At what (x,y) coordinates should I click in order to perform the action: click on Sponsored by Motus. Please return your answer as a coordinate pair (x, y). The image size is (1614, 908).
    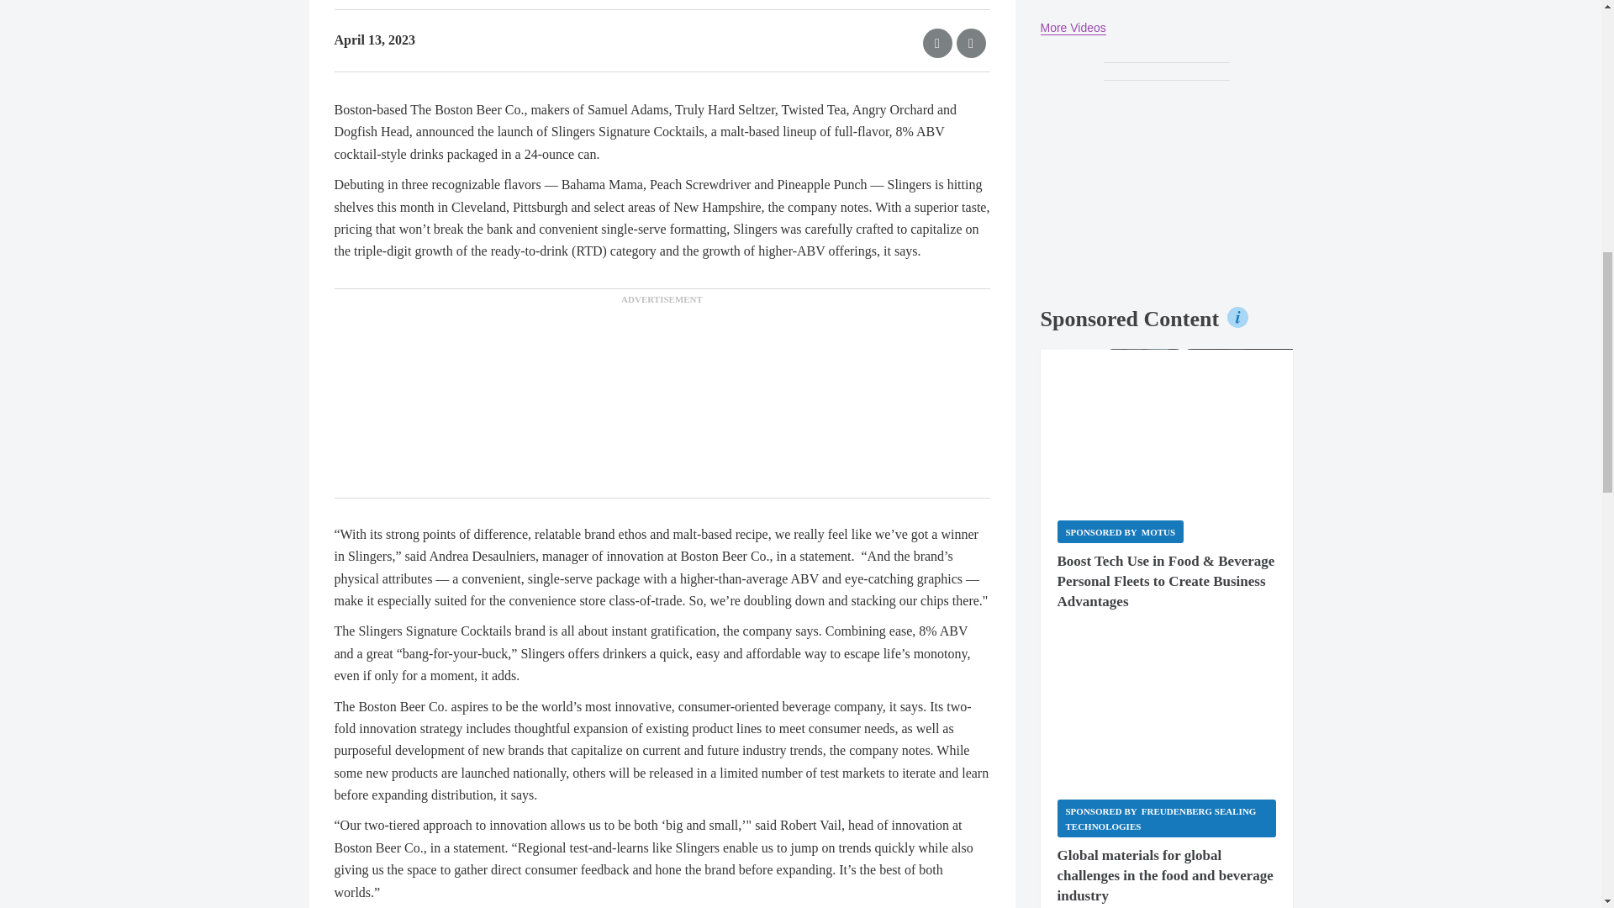
    Looking at the image, I should click on (1121, 531).